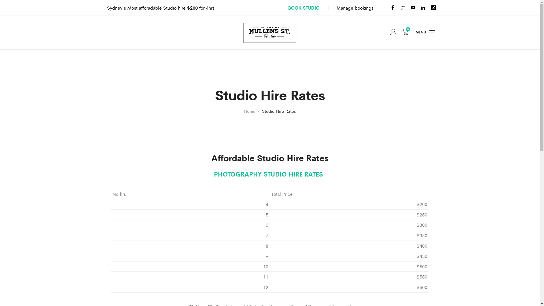 This screenshot has width=544, height=306. I want to click on Manage bookings, so click(355, 8).